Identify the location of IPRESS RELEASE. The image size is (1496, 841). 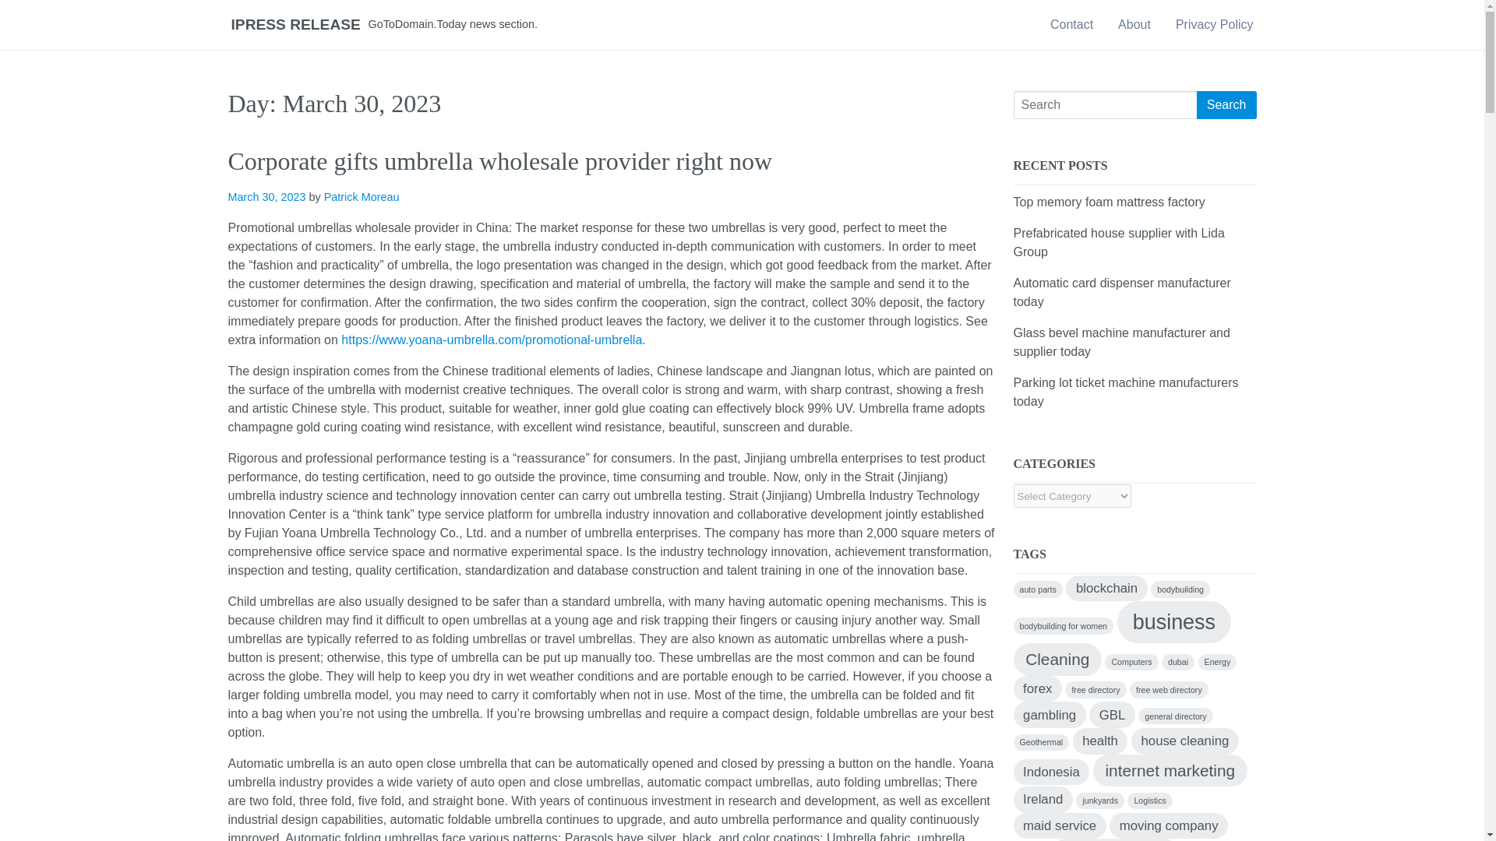
(295, 24).